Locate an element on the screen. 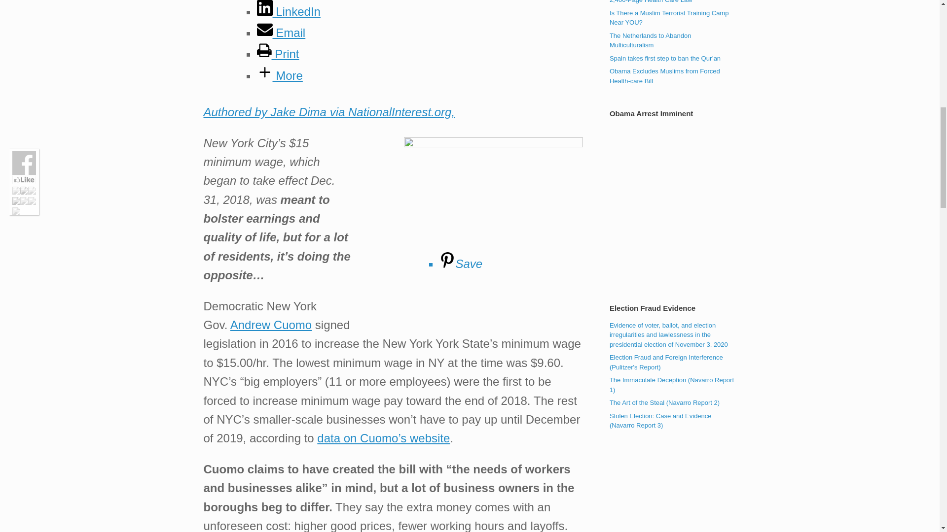 This screenshot has height=532, width=947. May 7, 2013 is located at coordinates (669, 17).